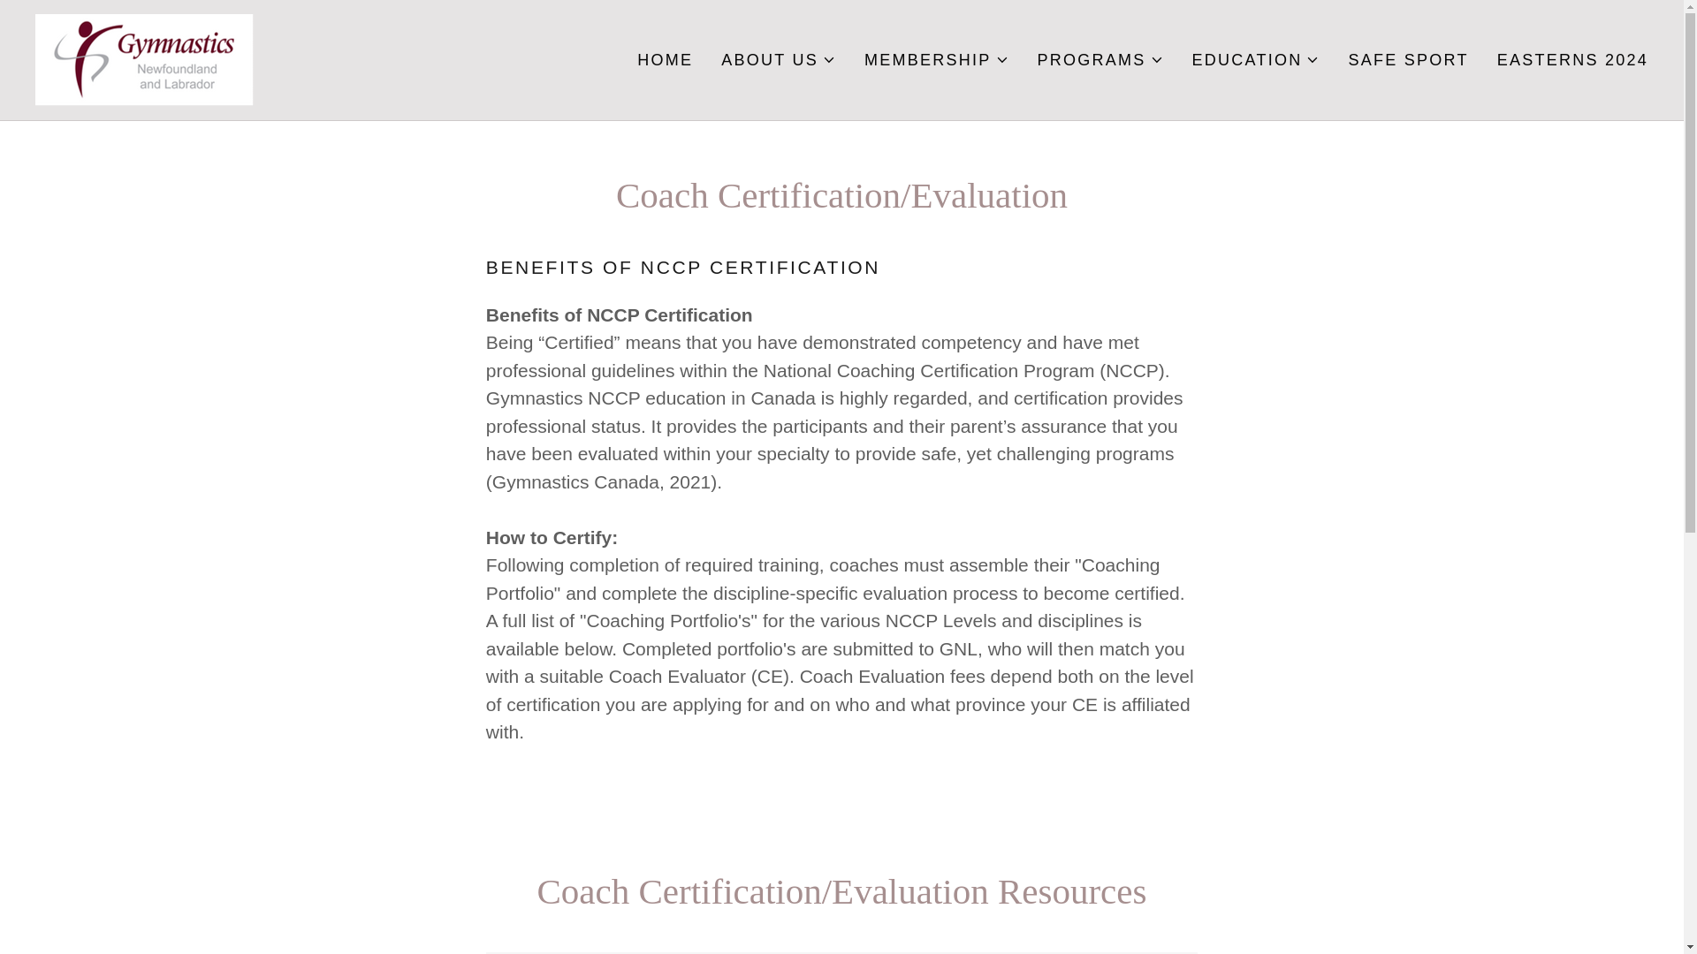  What do you see at coordinates (779, 60) in the screenshot?
I see `ABOUT US` at bounding box center [779, 60].